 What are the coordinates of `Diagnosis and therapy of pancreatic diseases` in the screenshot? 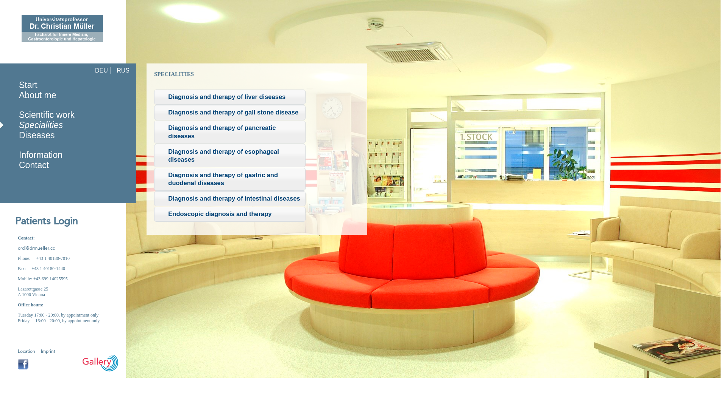 It's located at (230, 132).